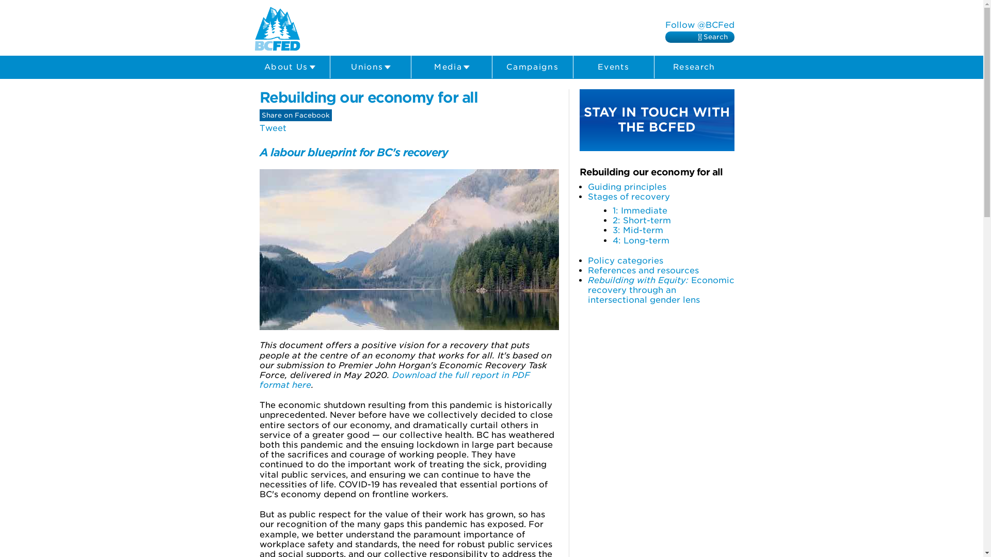 The image size is (991, 557). I want to click on STAY IN TOUCH WITH THE BCFED, so click(657, 120).